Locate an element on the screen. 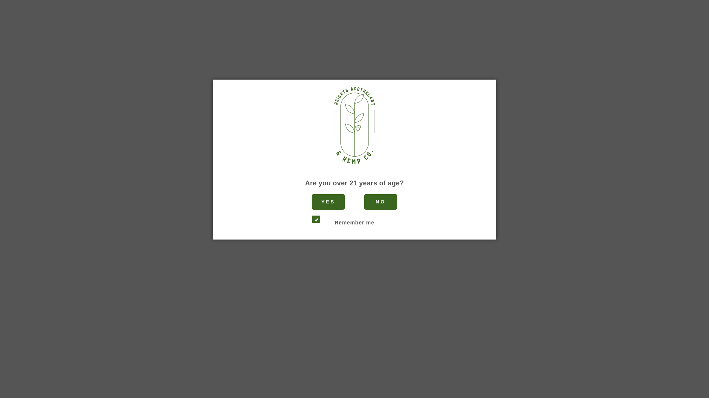  American Express is located at coordinates (308, 341).